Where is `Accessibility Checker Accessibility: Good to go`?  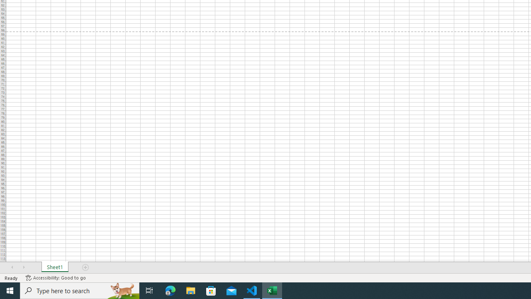 Accessibility Checker Accessibility: Good to go is located at coordinates (56, 277).